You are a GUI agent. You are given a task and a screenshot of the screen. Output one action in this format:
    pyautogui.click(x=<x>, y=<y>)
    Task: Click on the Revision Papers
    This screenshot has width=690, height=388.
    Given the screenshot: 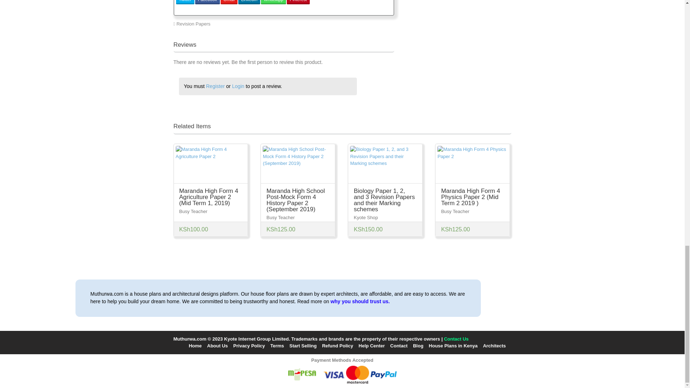 What is the action you would take?
    pyautogui.click(x=193, y=24)
    